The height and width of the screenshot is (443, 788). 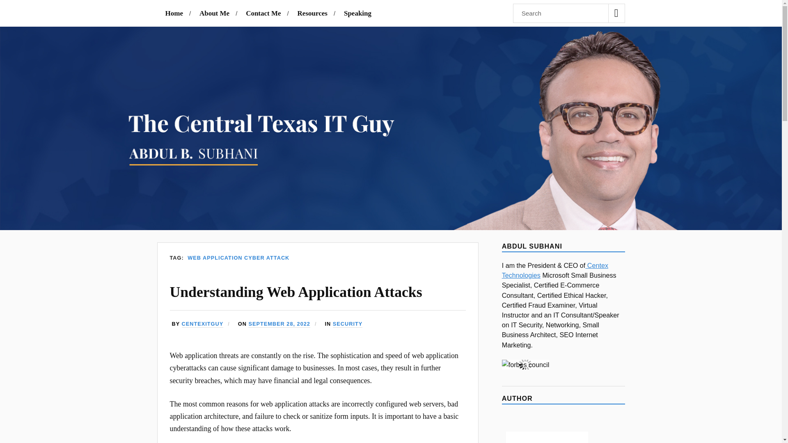 What do you see at coordinates (174, 13) in the screenshot?
I see `Home` at bounding box center [174, 13].